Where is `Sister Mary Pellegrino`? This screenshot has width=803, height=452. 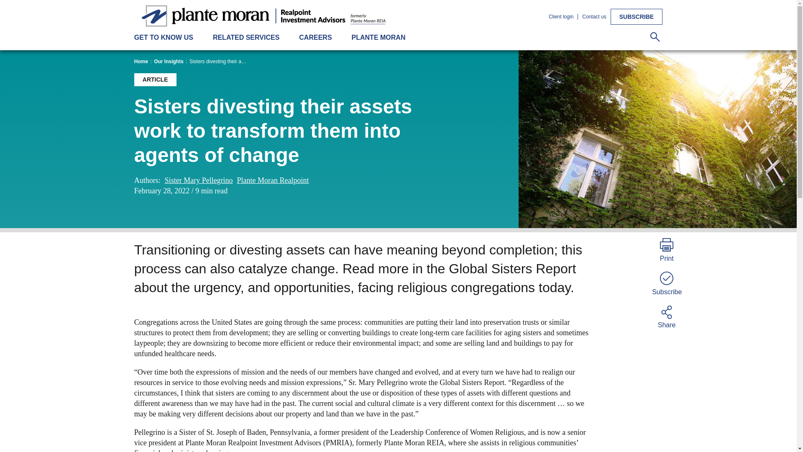 Sister Mary Pellegrino is located at coordinates (198, 180).